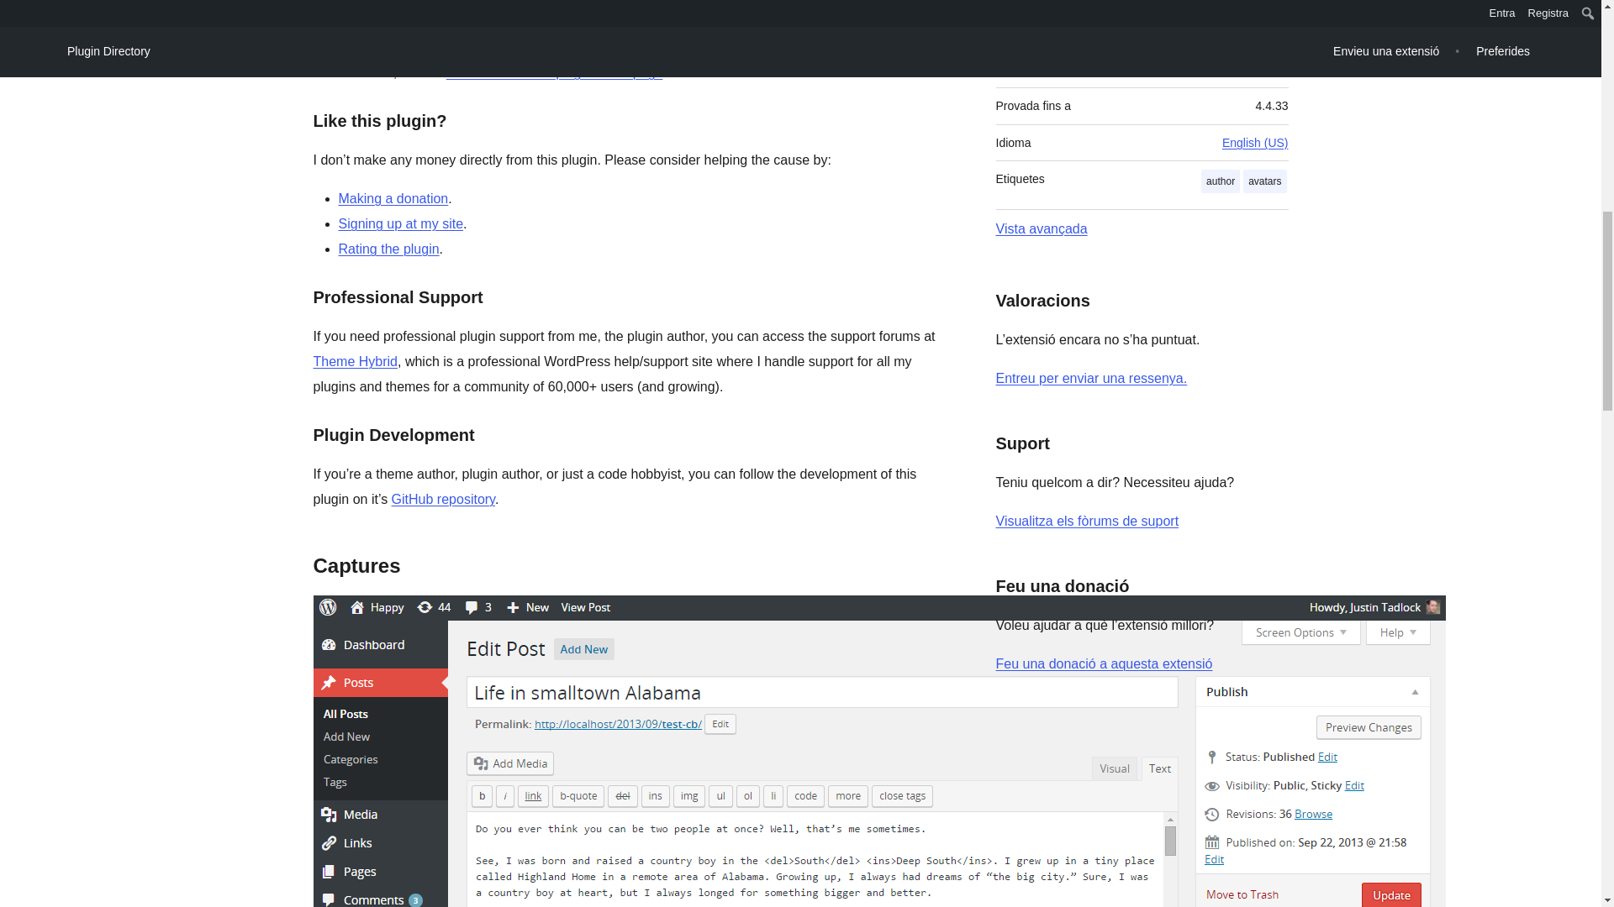  Describe the element at coordinates (1091, 378) in the screenshot. I see `Entra a WordPress.org` at that location.